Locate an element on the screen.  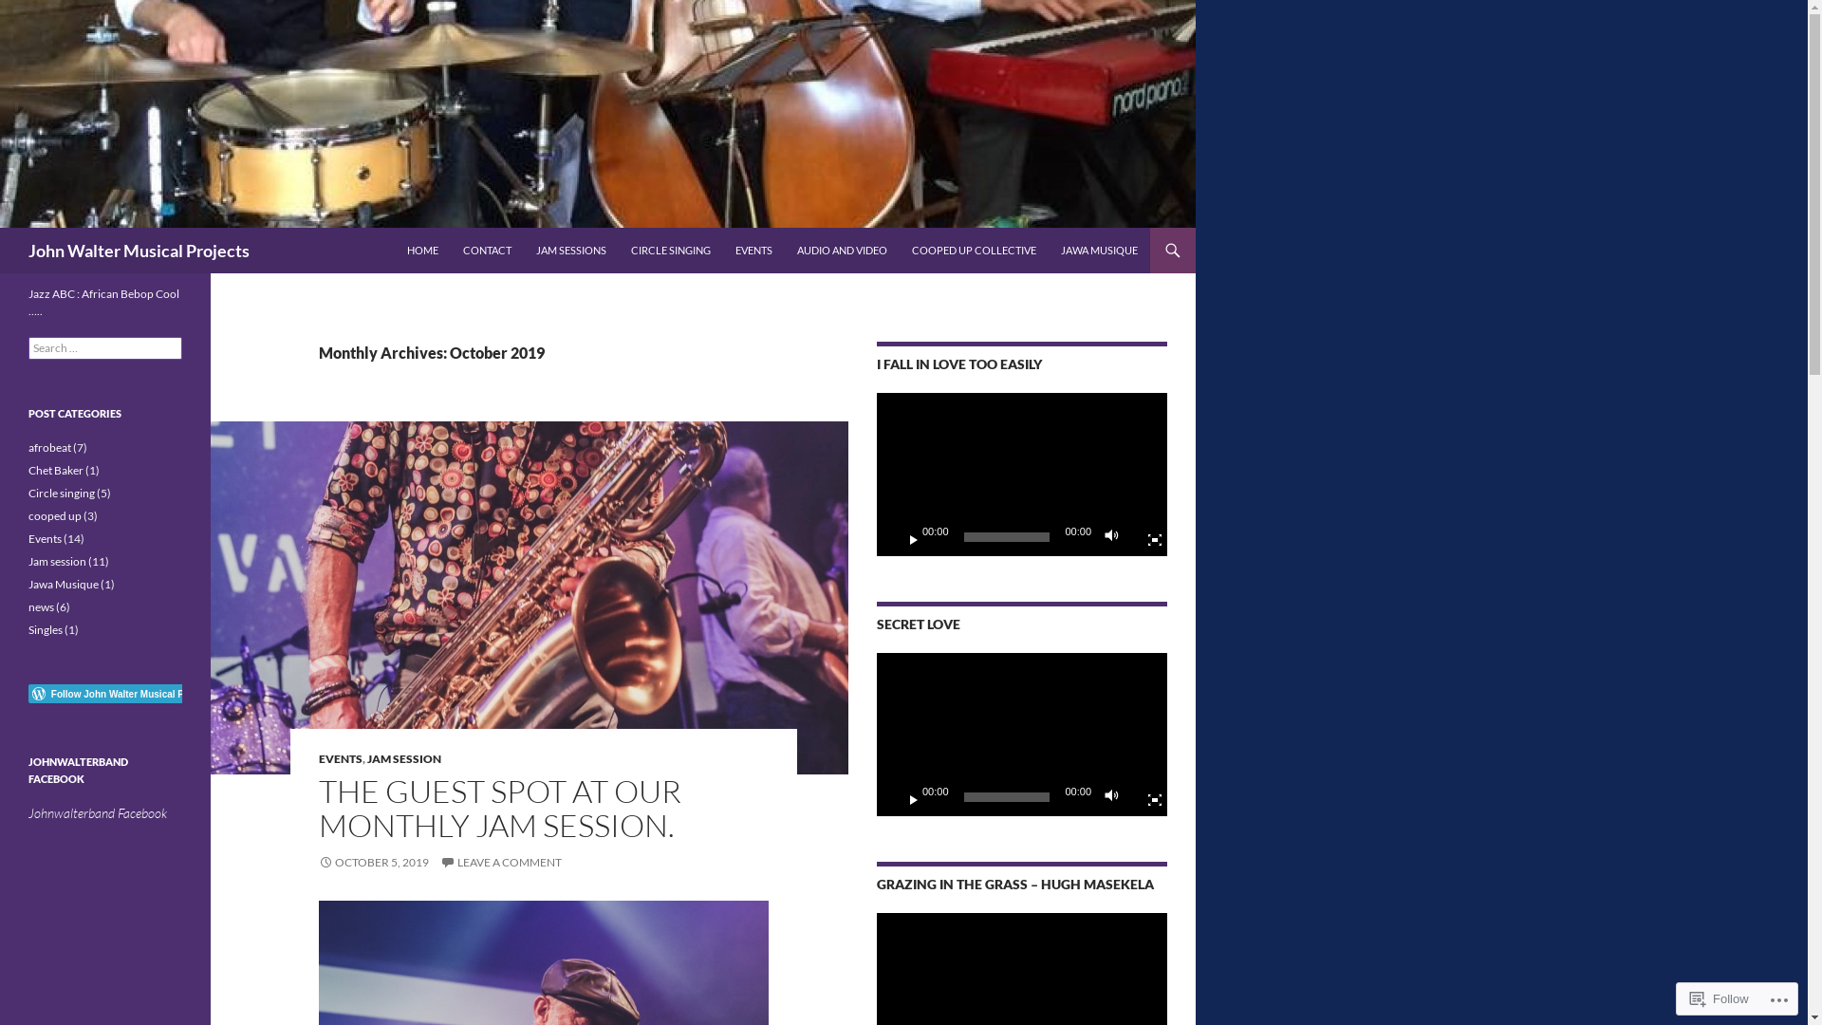
COOPED UP COLLECTIVE is located at coordinates (974, 251).